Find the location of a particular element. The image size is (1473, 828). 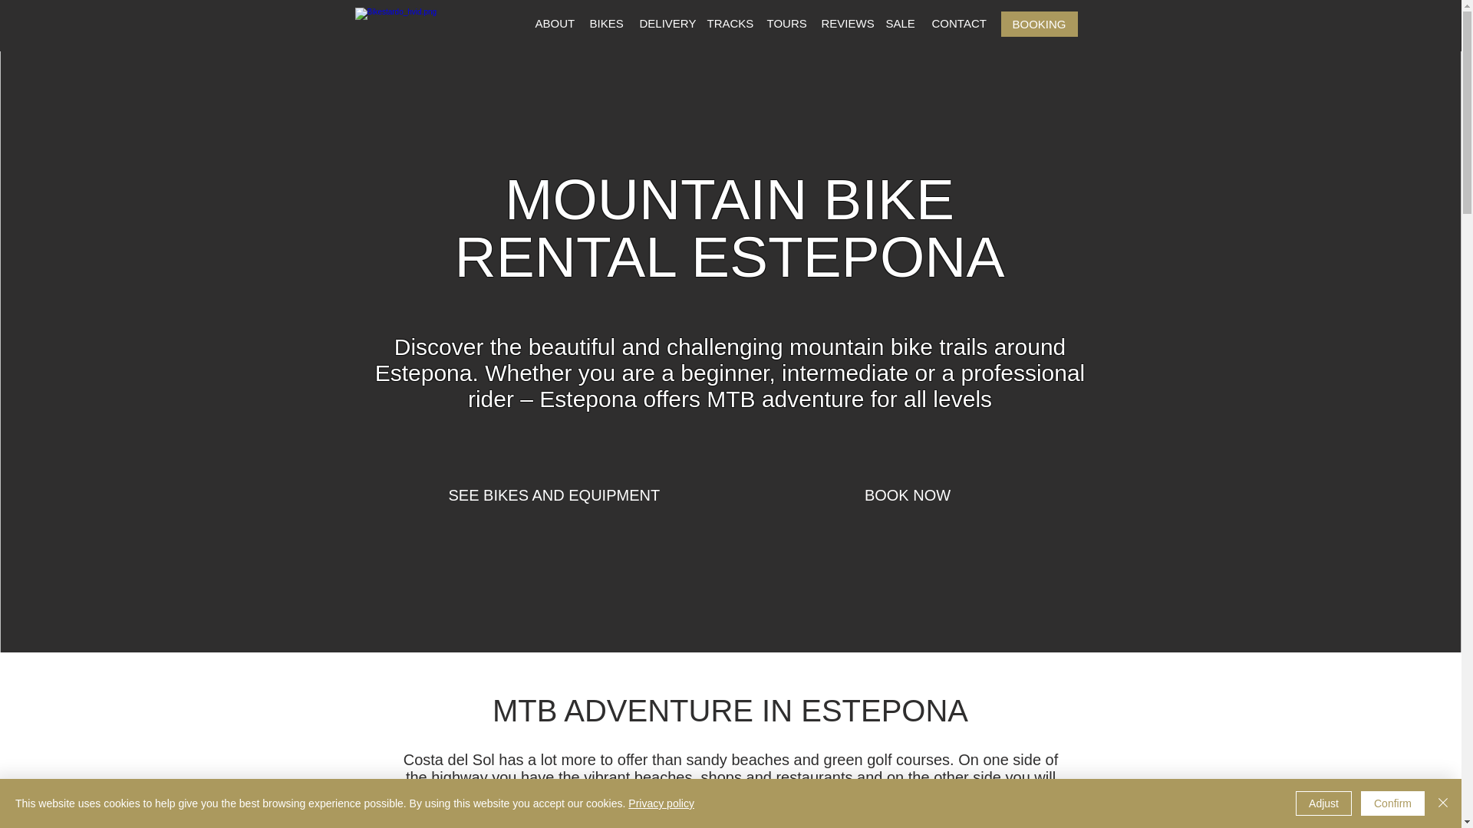

ABOUT is located at coordinates (551, 24).